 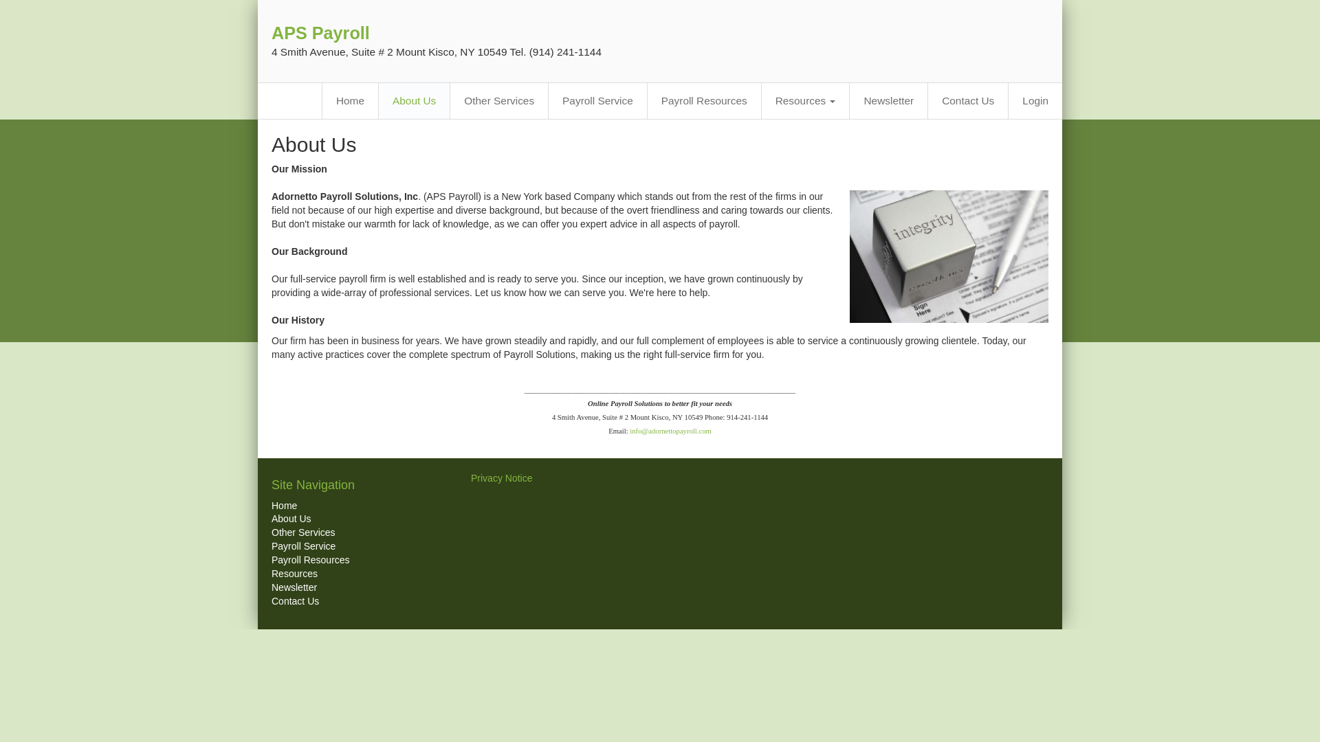 I want to click on Payroll Resources, so click(x=704, y=100).